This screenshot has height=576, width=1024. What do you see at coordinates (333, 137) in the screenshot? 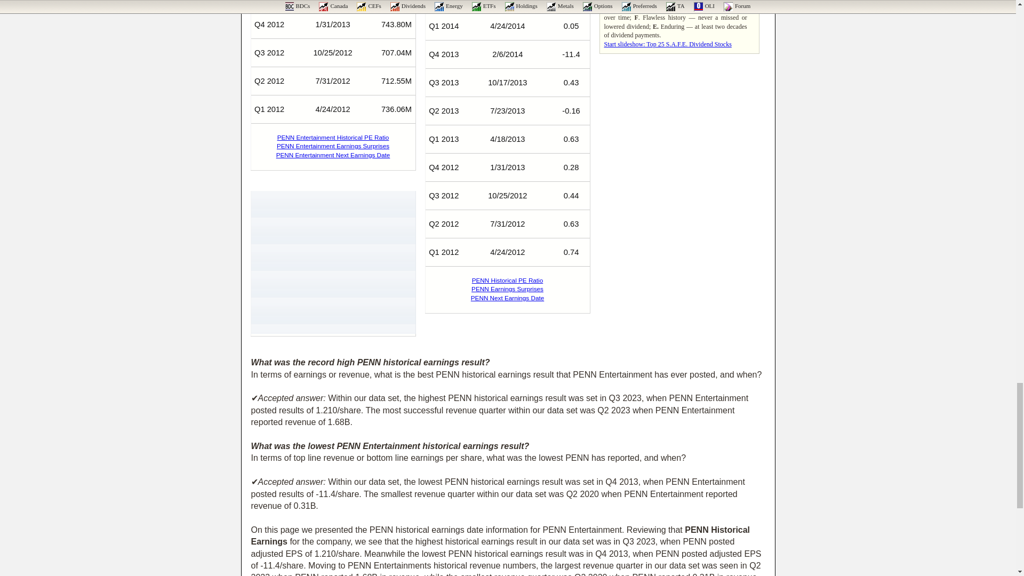
I see `PENN Entertainment Historical PE Ratio` at bounding box center [333, 137].